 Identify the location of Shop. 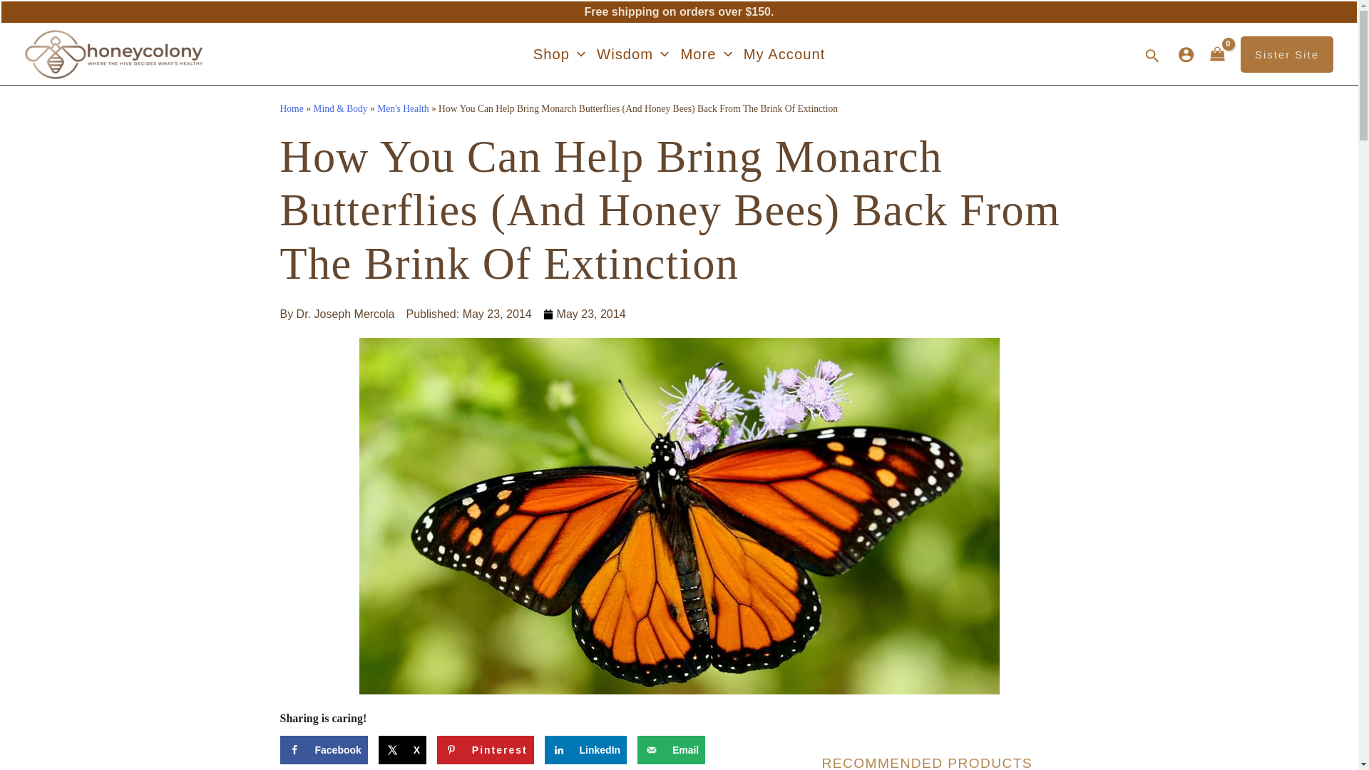
(559, 53).